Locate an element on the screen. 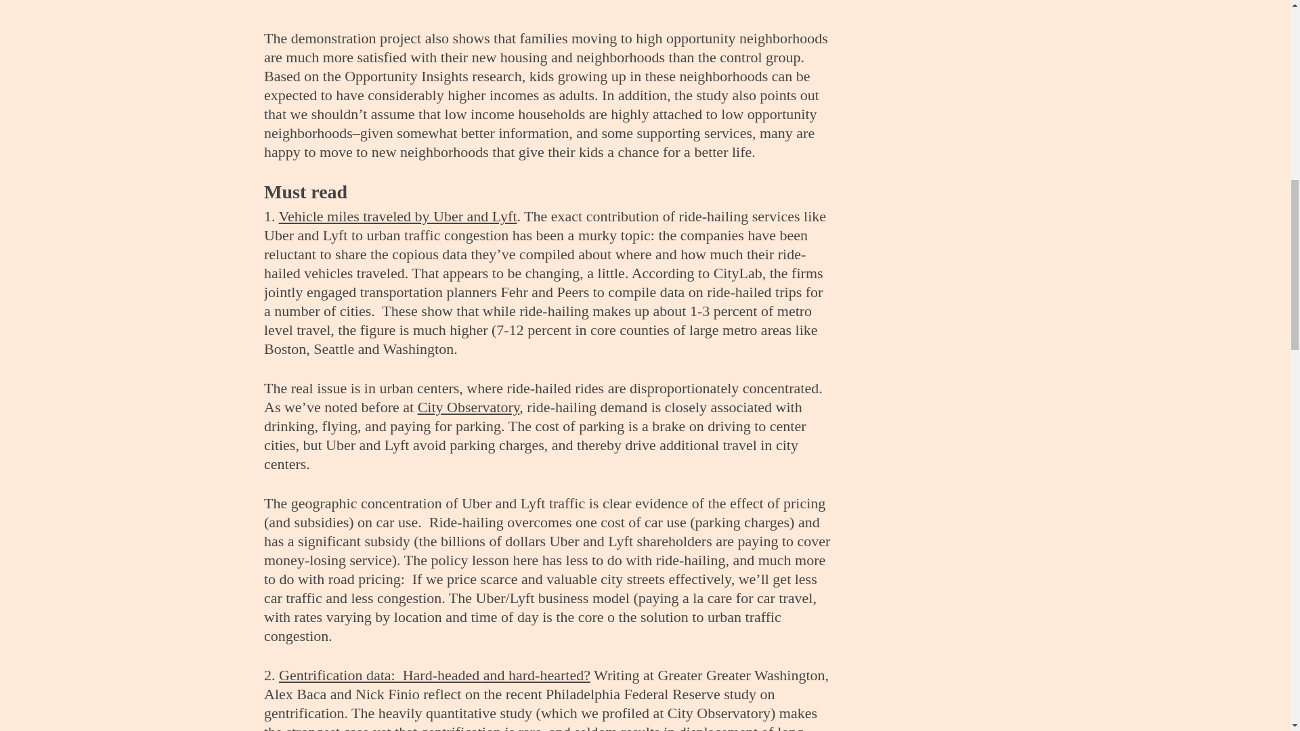  Gentrification data:  Hard-headed and hard-hearted? is located at coordinates (435, 674).